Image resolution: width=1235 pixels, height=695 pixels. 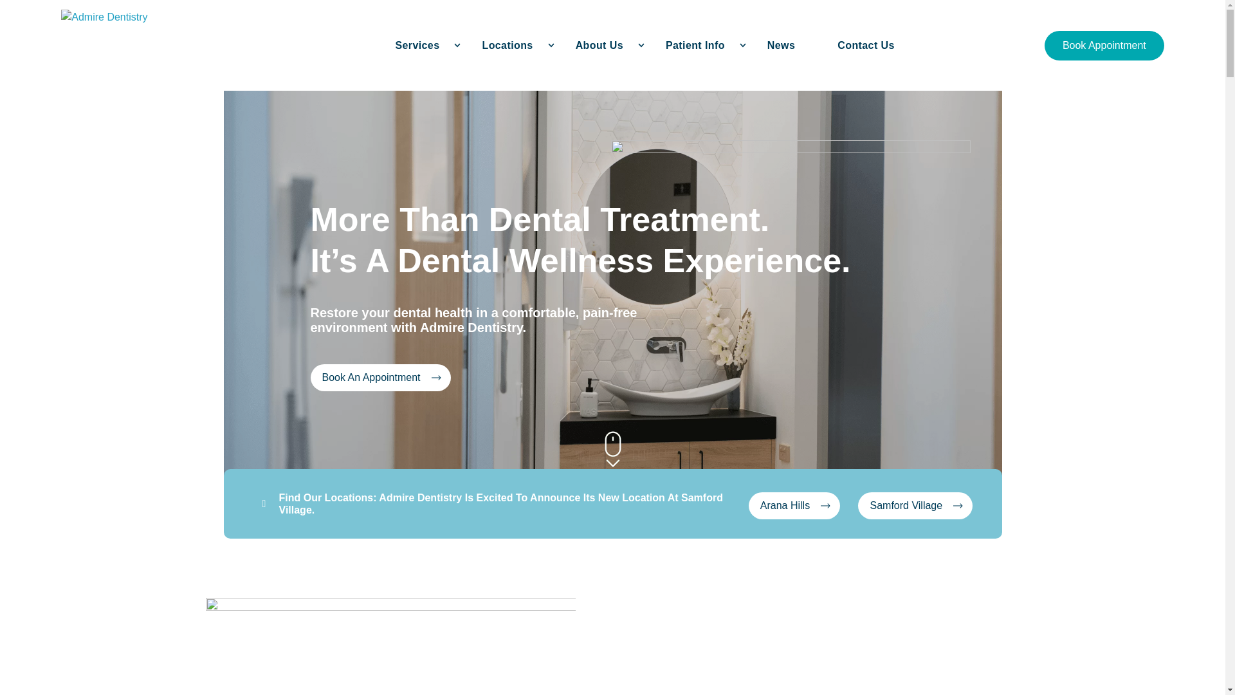 I want to click on Services, so click(x=185, y=45).